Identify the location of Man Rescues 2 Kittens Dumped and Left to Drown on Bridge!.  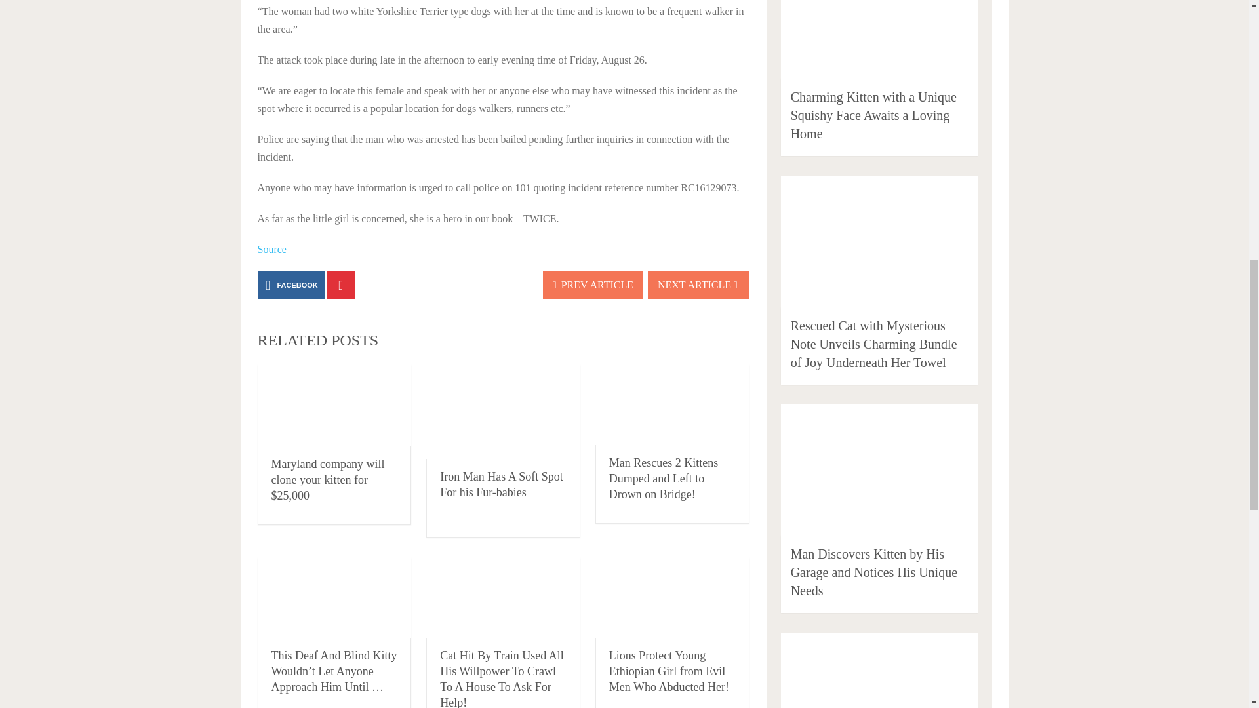
(664, 478).